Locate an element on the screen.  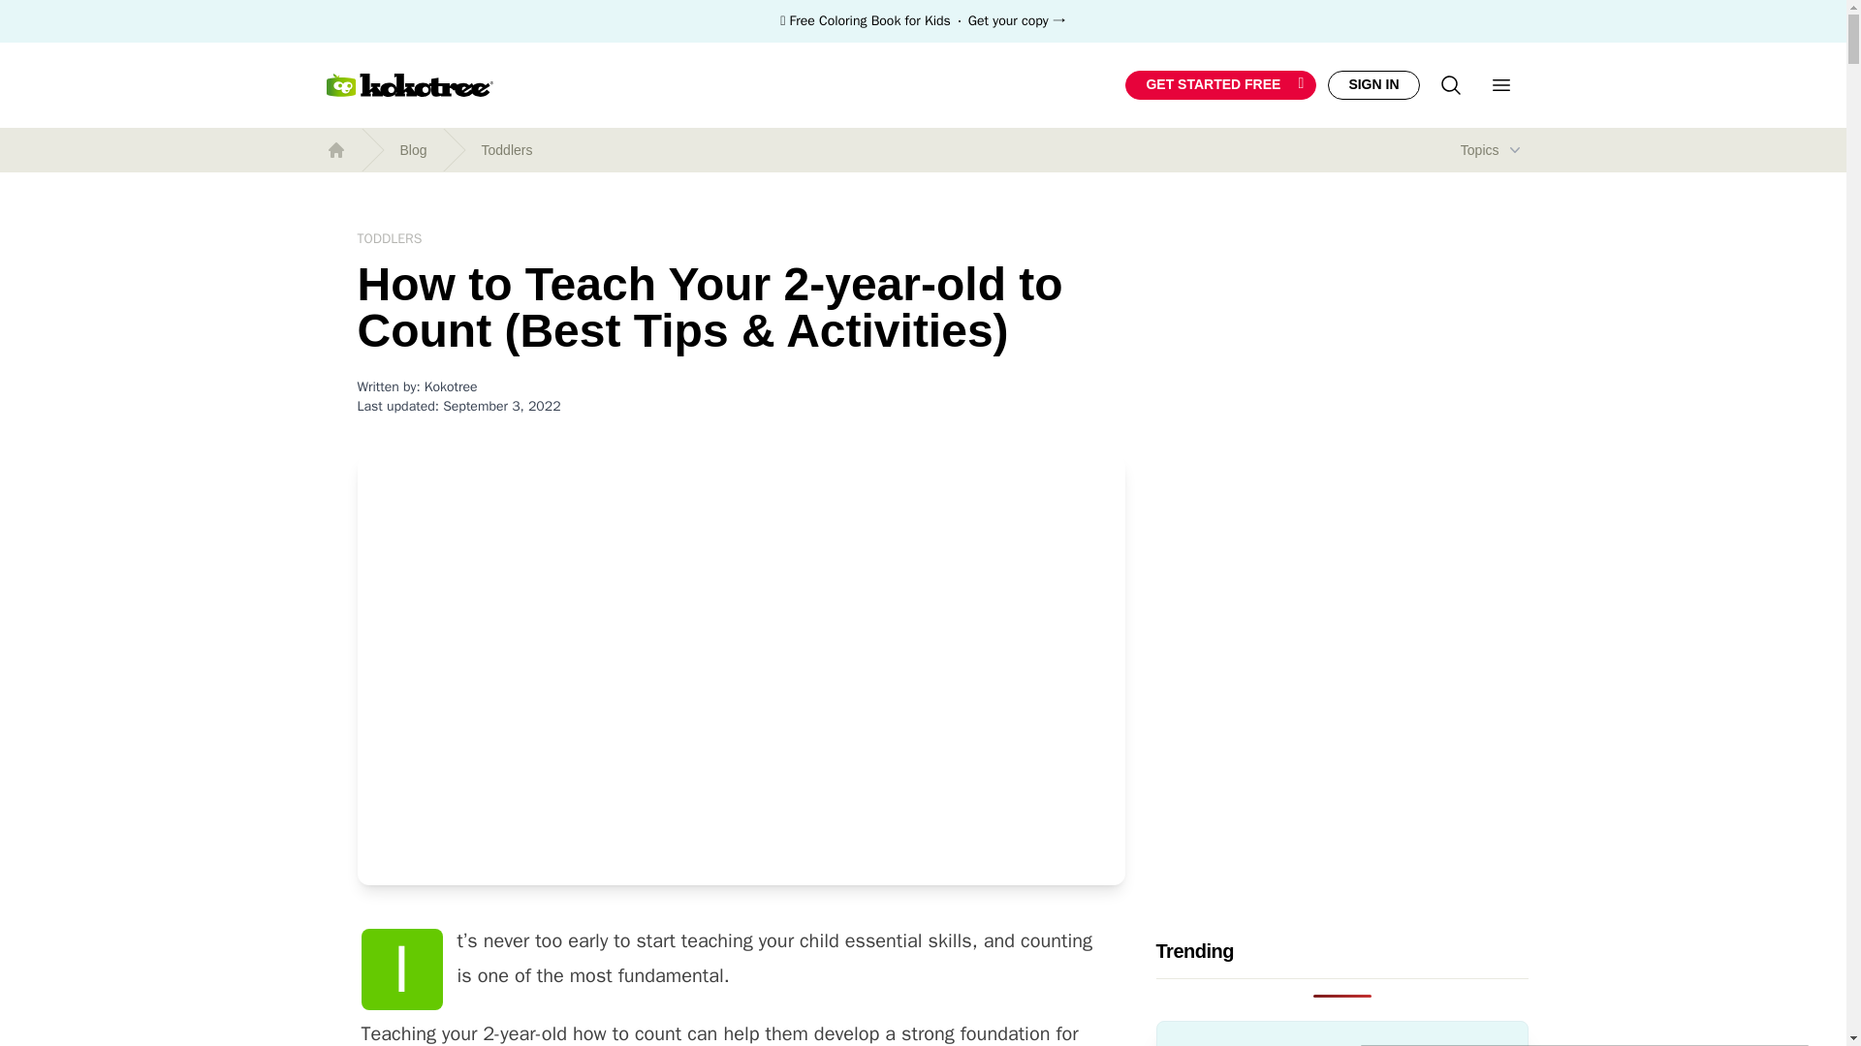
Search is located at coordinates (1450, 85).